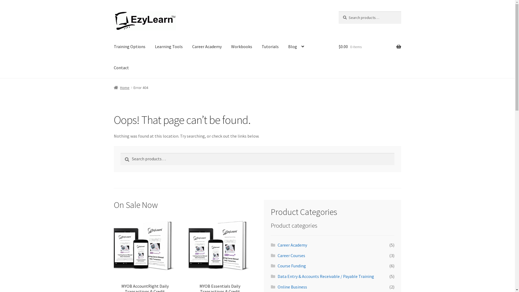 The image size is (519, 292). I want to click on Workbooks, so click(242, 47).